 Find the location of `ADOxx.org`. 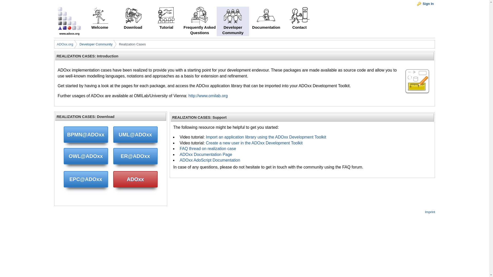

ADOxx.org is located at coordinates (65, 44).